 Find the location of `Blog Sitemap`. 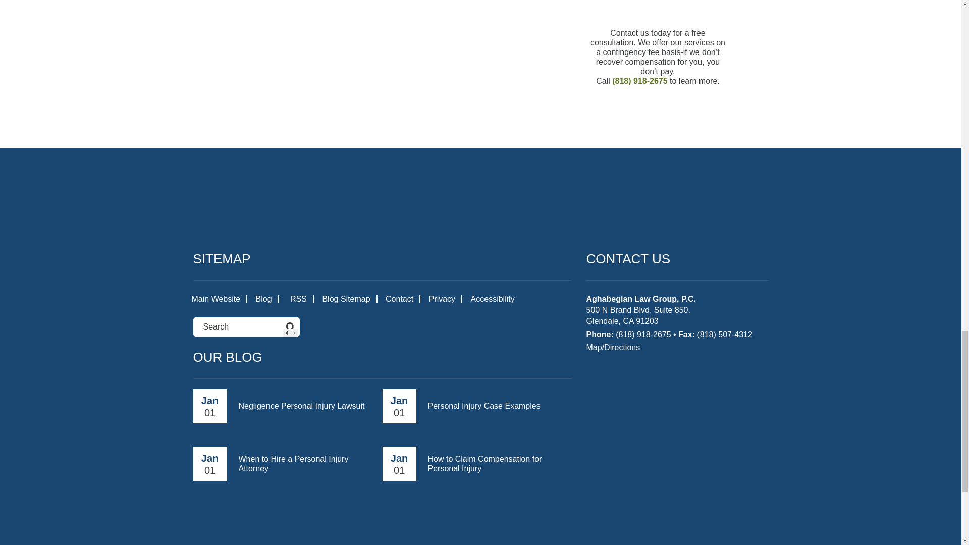

Blog Sitemap is located at coordinates (346, 299).